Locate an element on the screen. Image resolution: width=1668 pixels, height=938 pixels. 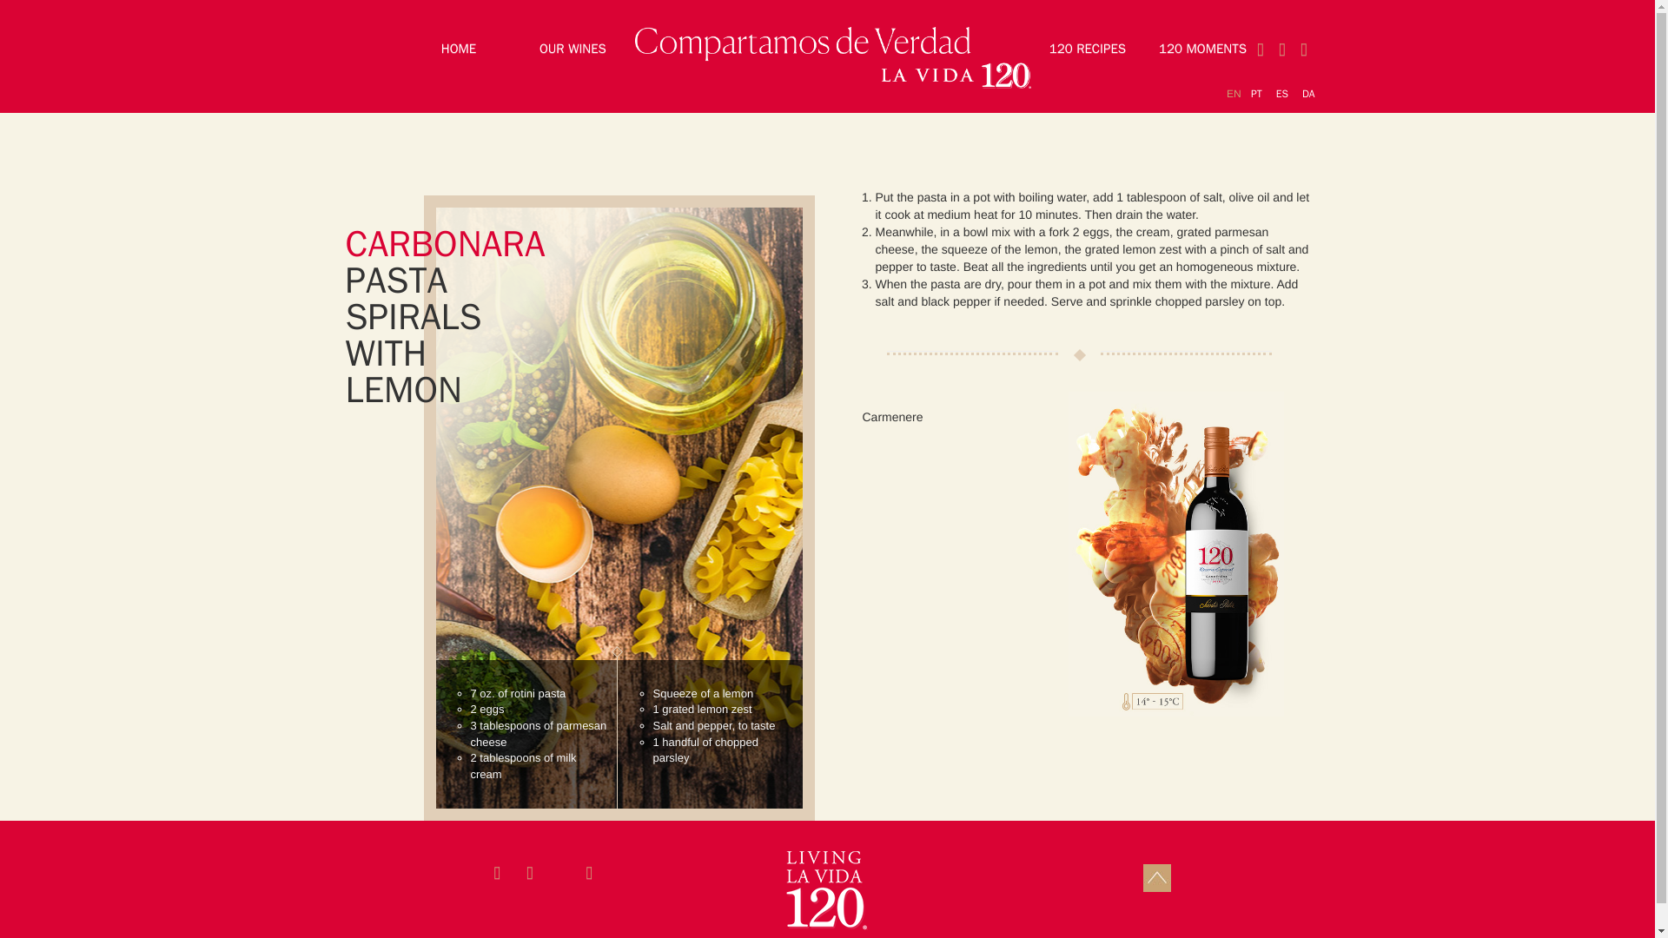
OUR WINES is located at coordinates (573, 49).